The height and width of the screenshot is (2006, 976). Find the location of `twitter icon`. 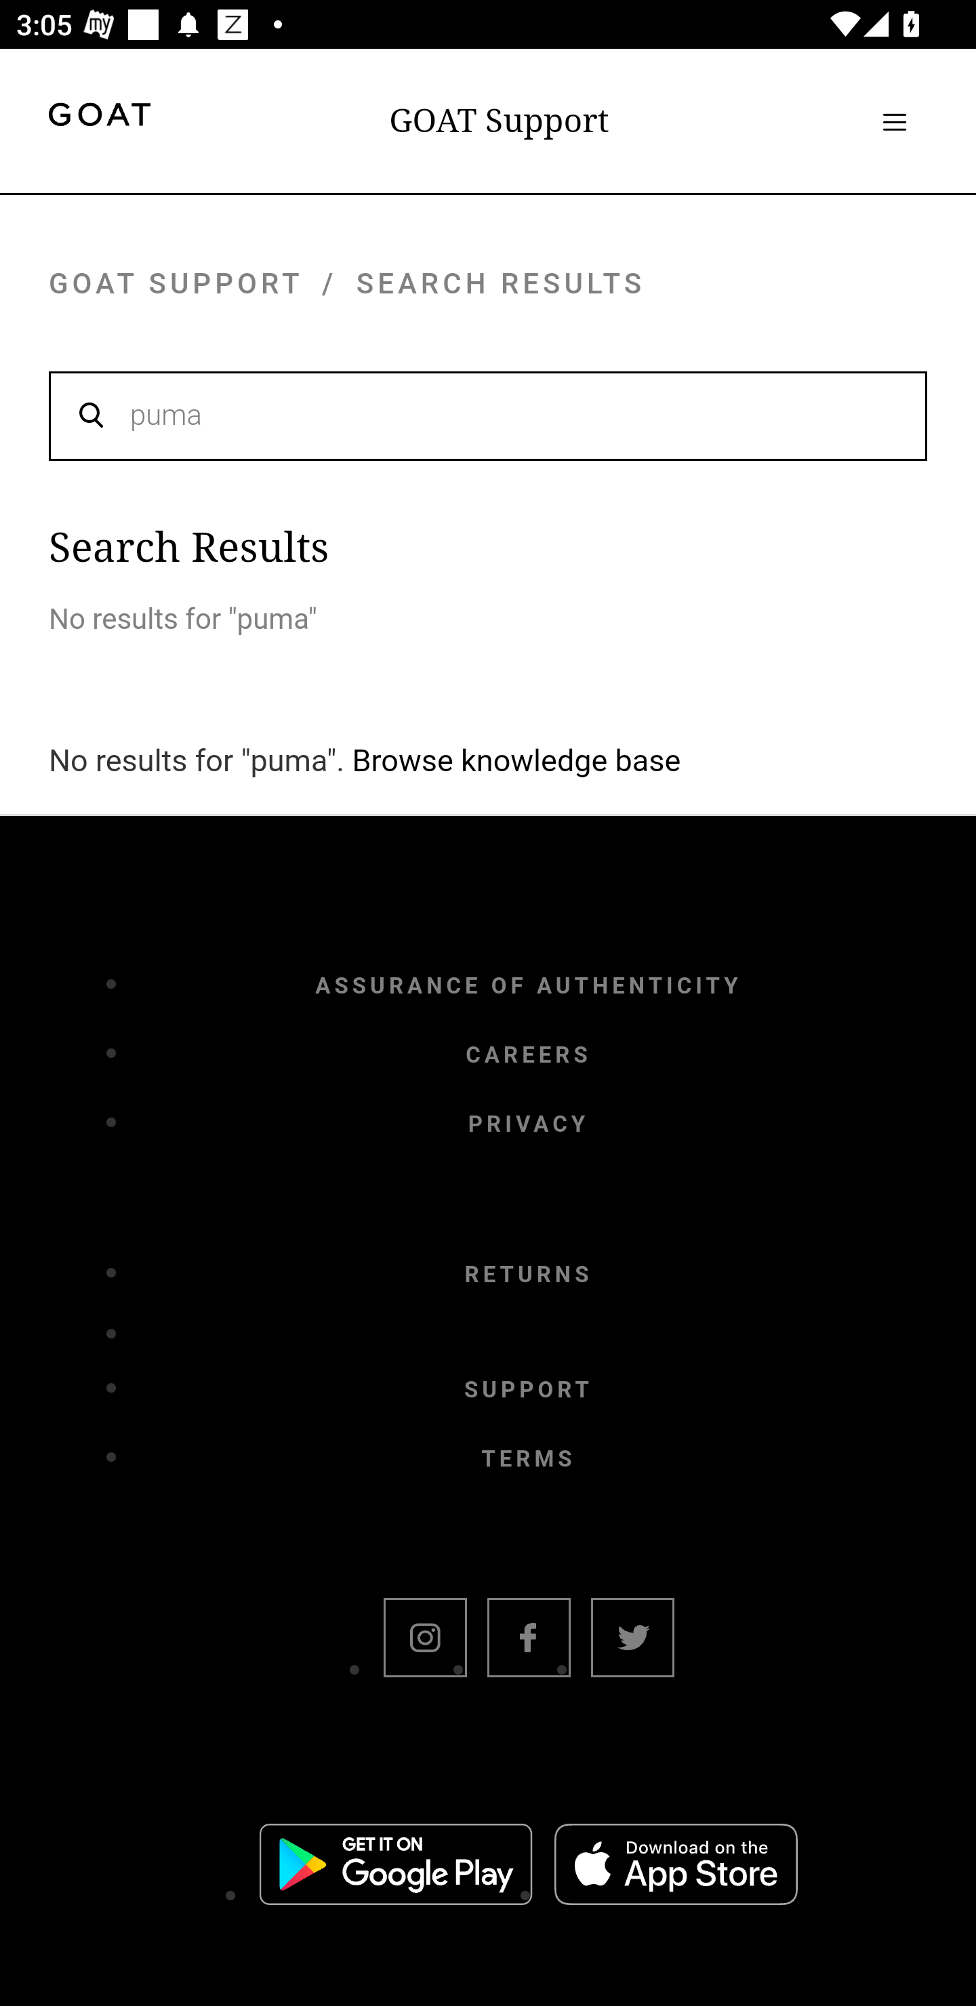

twitter icon is located at coordinates (632, 1641).